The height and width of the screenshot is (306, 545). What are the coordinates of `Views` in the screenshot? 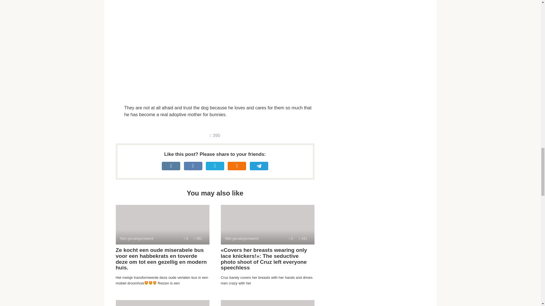 It's located at (303, 238).